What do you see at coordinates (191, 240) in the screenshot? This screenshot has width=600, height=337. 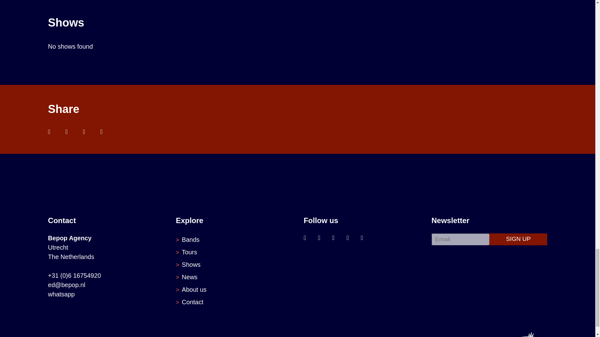 I see `Bands` at bounding box center [191, 240].